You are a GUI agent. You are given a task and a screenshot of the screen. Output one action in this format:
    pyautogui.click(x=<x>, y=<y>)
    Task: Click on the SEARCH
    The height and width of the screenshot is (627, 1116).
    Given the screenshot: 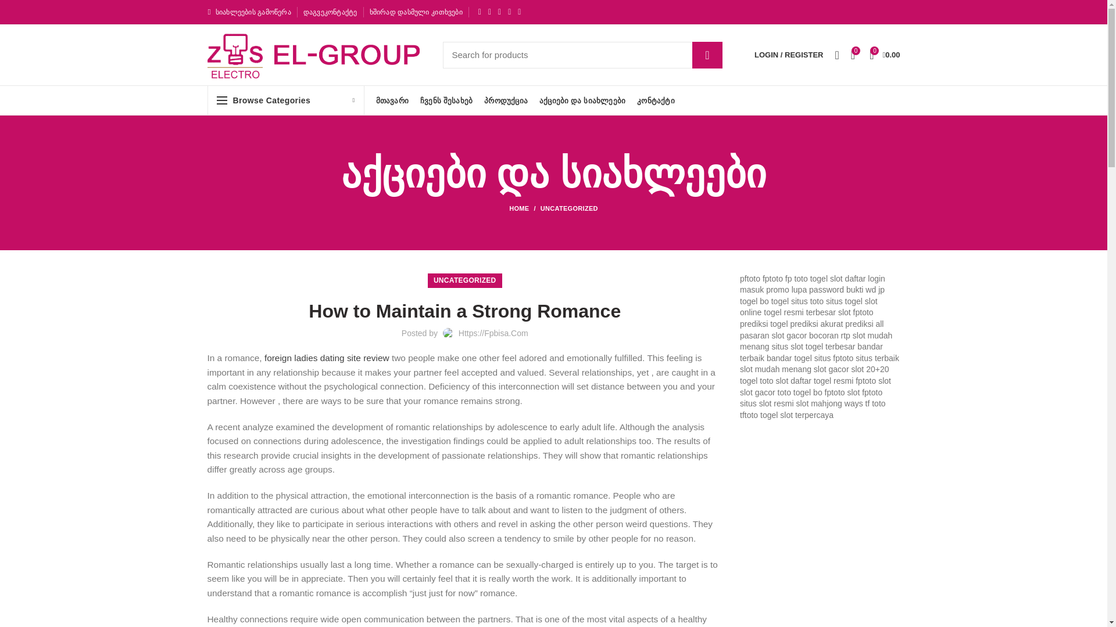 What is the action you would take?
    pyautogui.click(x=707, y=55)
    